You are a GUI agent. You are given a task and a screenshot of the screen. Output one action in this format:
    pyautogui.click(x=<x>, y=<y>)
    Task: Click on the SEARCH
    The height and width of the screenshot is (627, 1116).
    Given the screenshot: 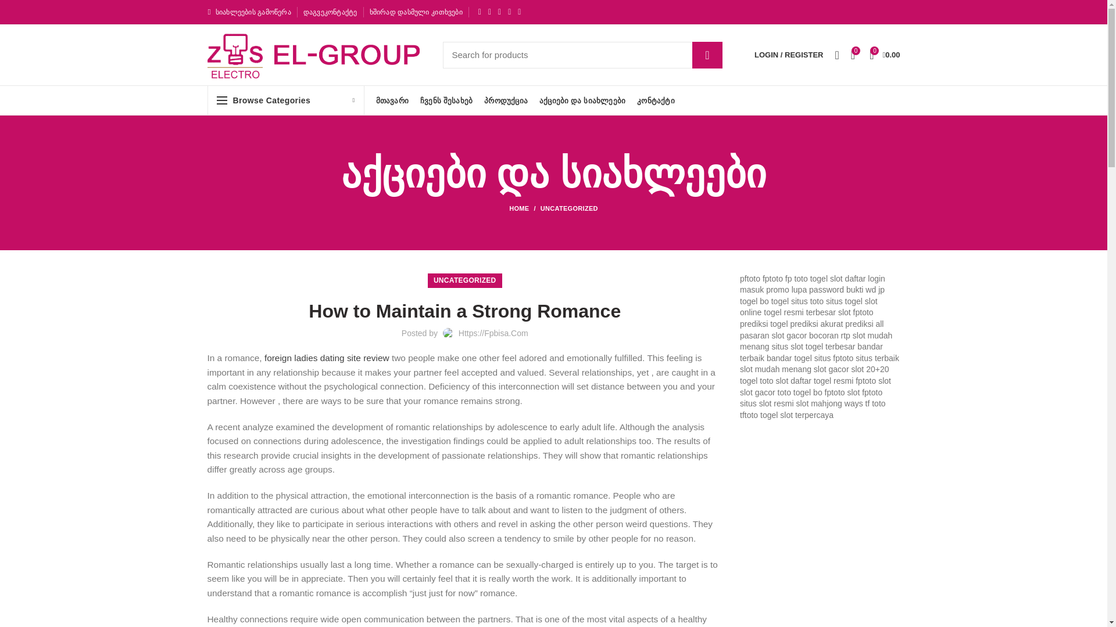 What is the action you would take?
    pyautogui.click(x=707, y=55)
    